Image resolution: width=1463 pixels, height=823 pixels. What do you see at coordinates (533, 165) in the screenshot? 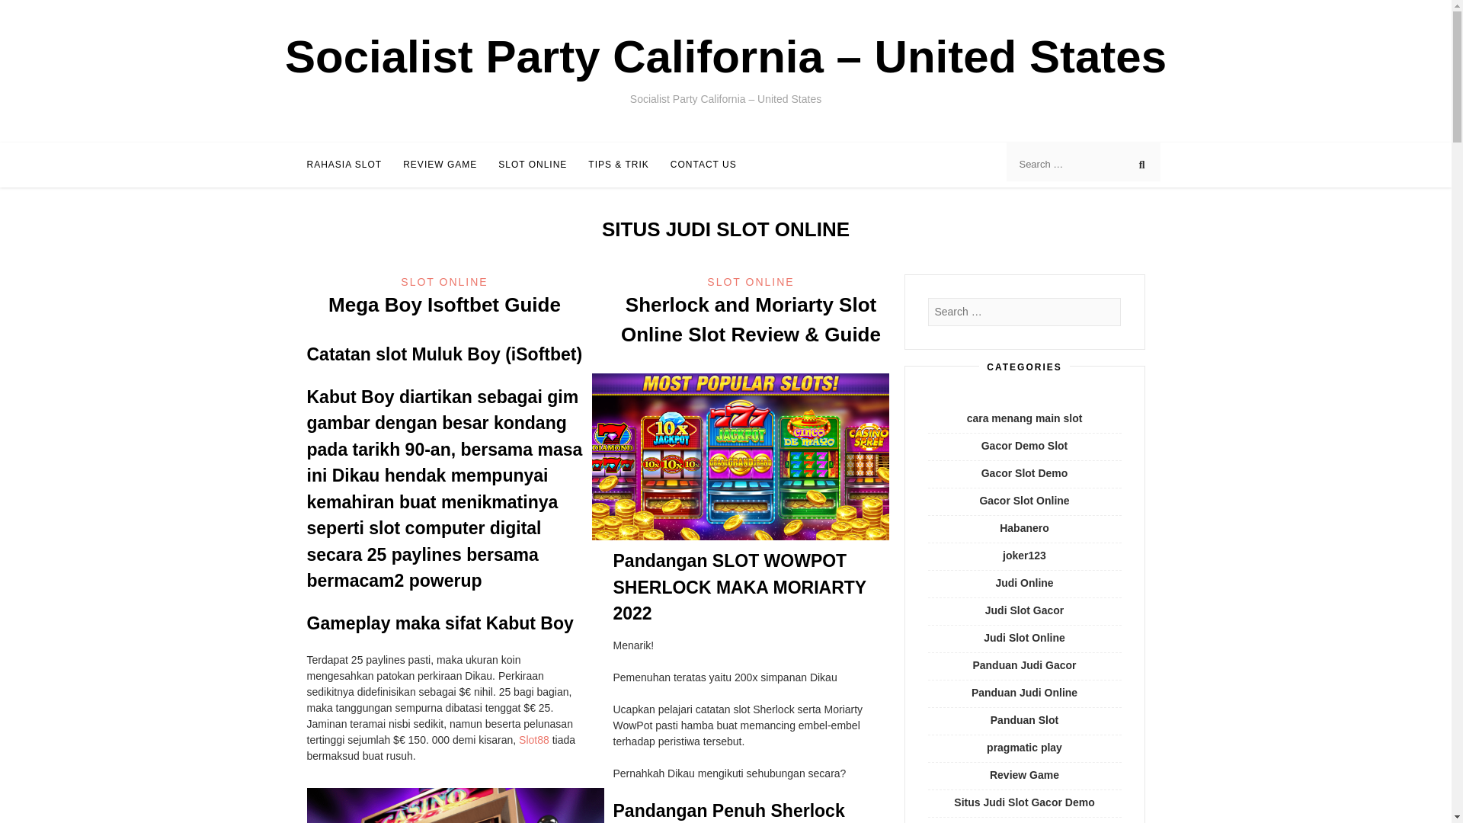
I see `SLOT ONLINE` at bounding box center [533, 165].